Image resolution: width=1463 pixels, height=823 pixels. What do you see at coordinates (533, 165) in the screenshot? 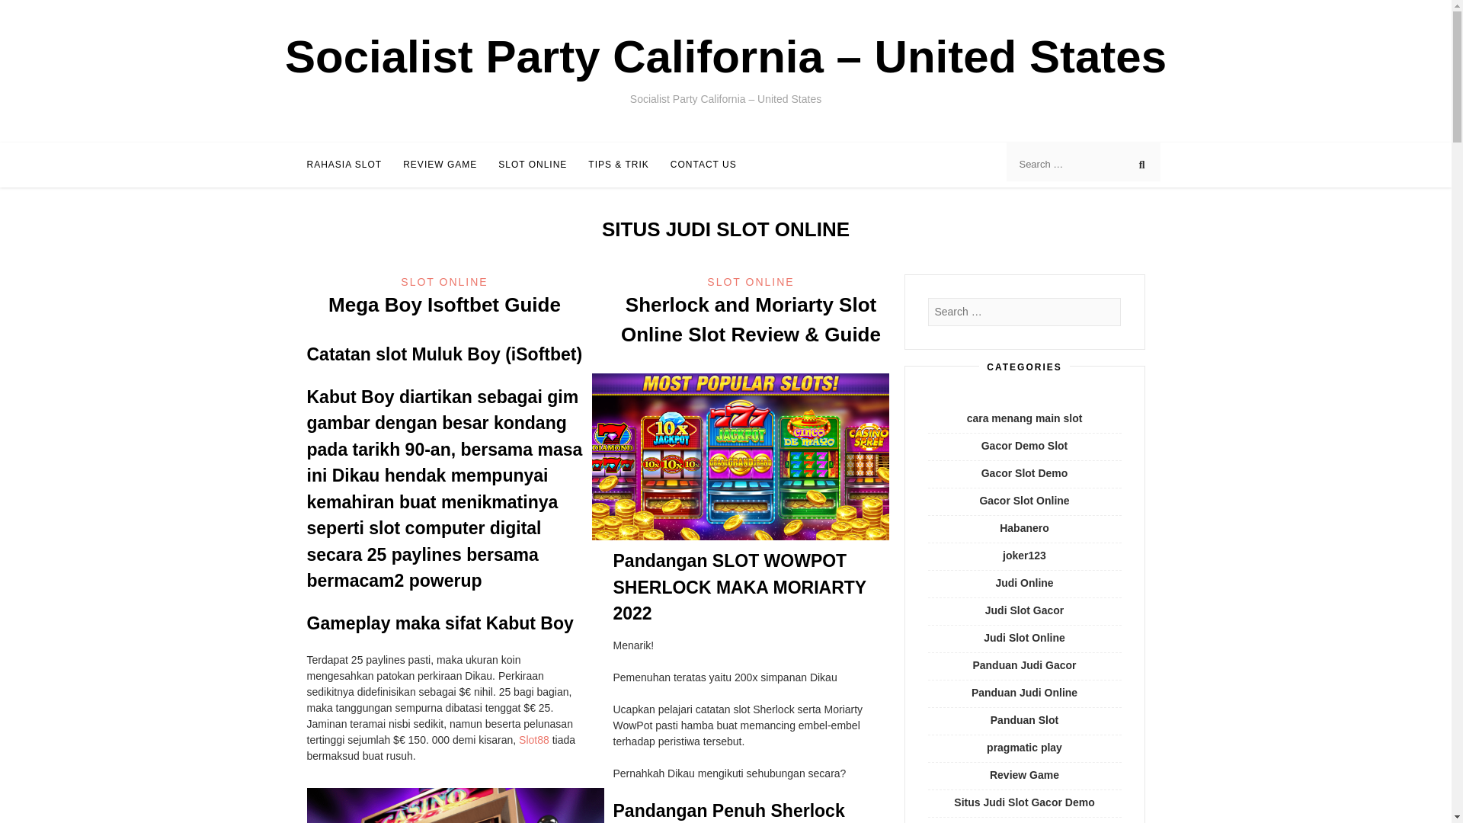
I see `SLOT ONLINE` at bounding box center [533, 165].